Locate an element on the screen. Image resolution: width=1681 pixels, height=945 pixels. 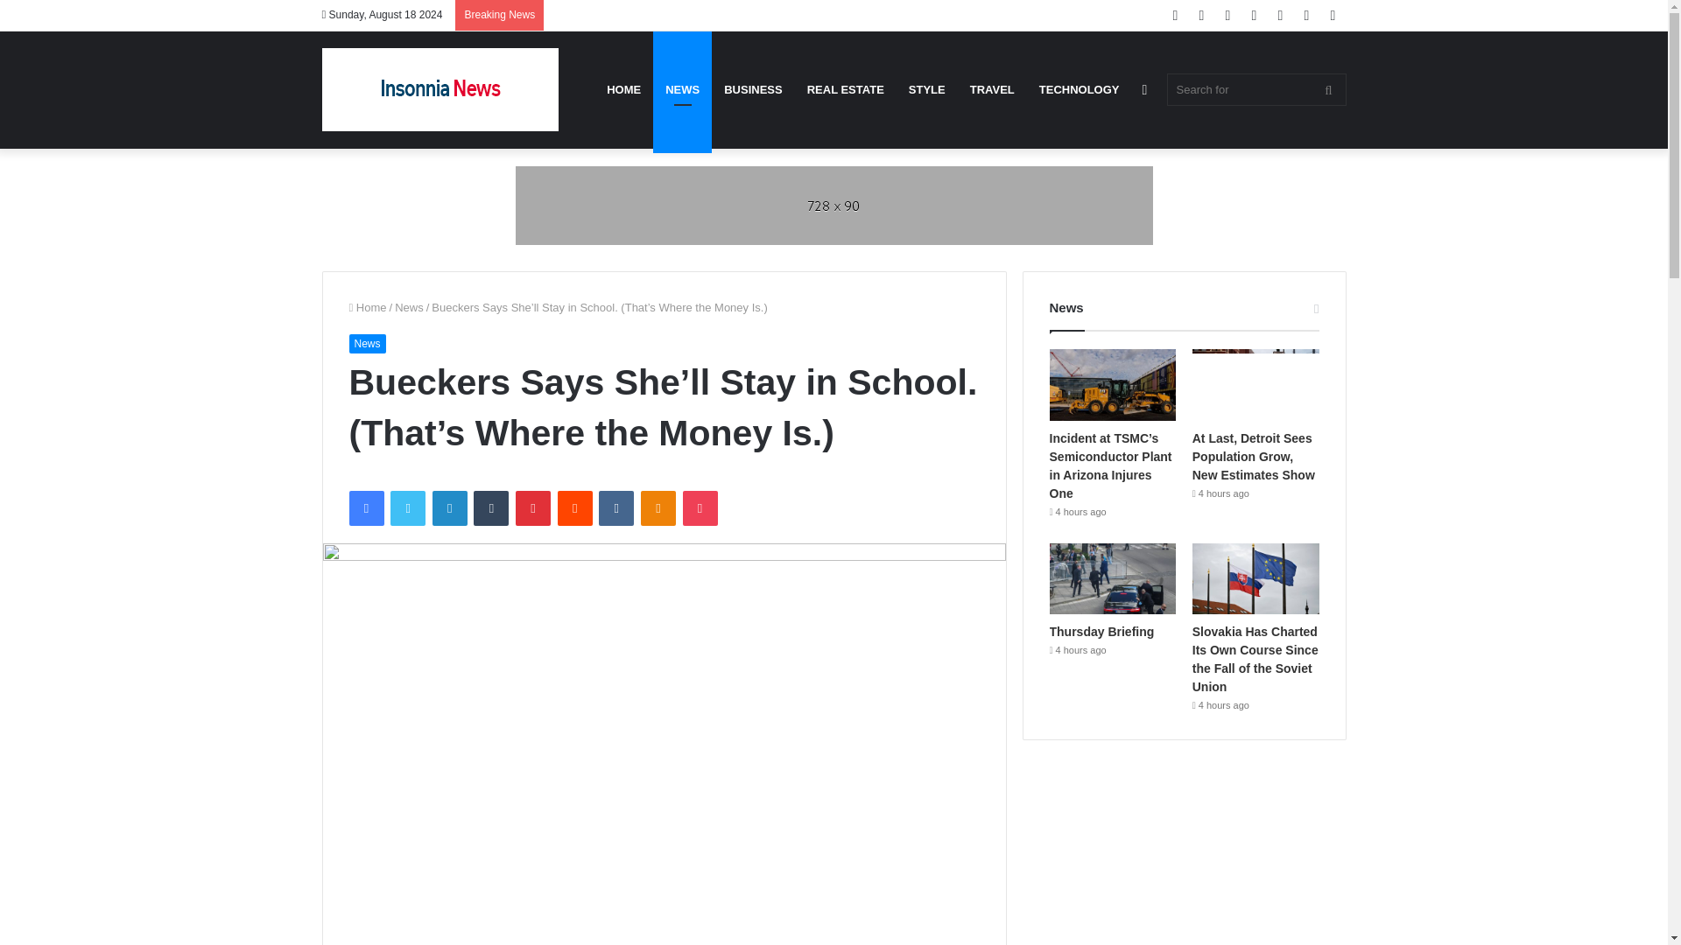
TECHNOLOGY is located at coordinates (1079, 89).